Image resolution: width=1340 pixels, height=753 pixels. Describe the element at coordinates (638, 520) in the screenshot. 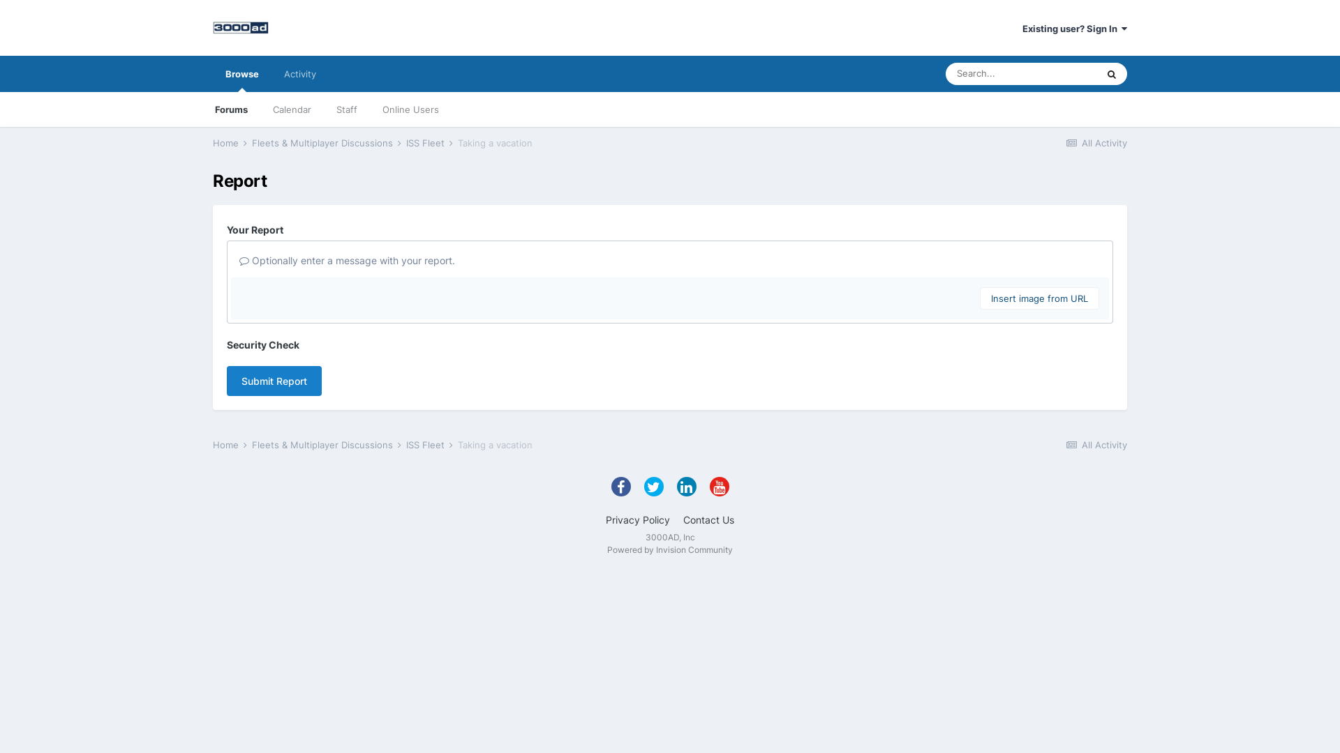

I see `Privacy Policy` at that location.